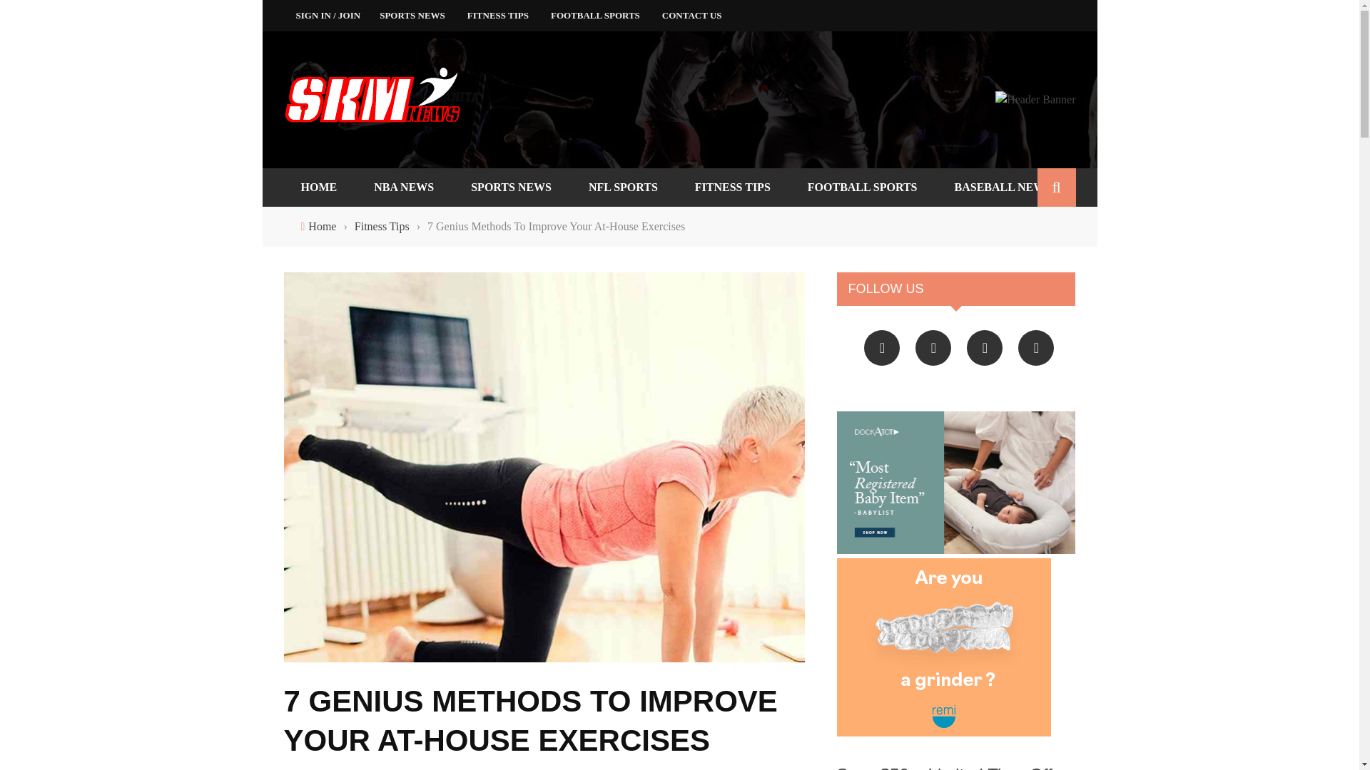 This screenshot has height=770, width=1370. Describe the element at coordinates (322, 227) in the screenshot. I see `Home` at that location.